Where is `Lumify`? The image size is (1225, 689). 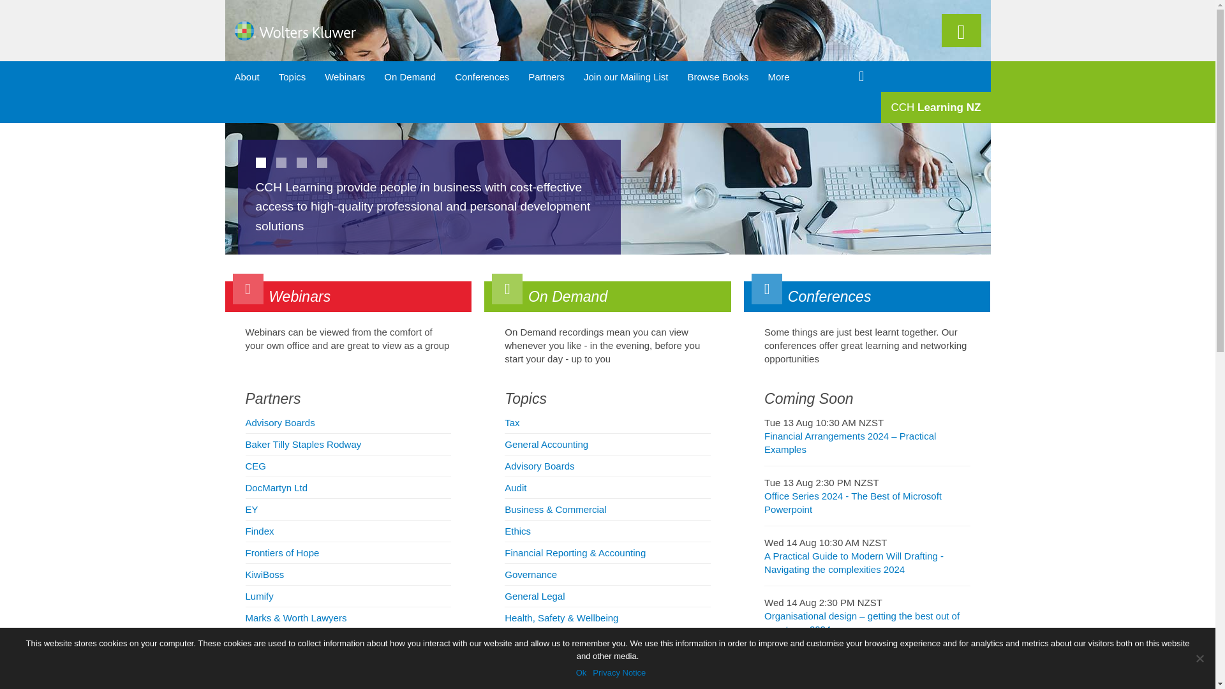 Lumify is located at coordinates (348, 596).